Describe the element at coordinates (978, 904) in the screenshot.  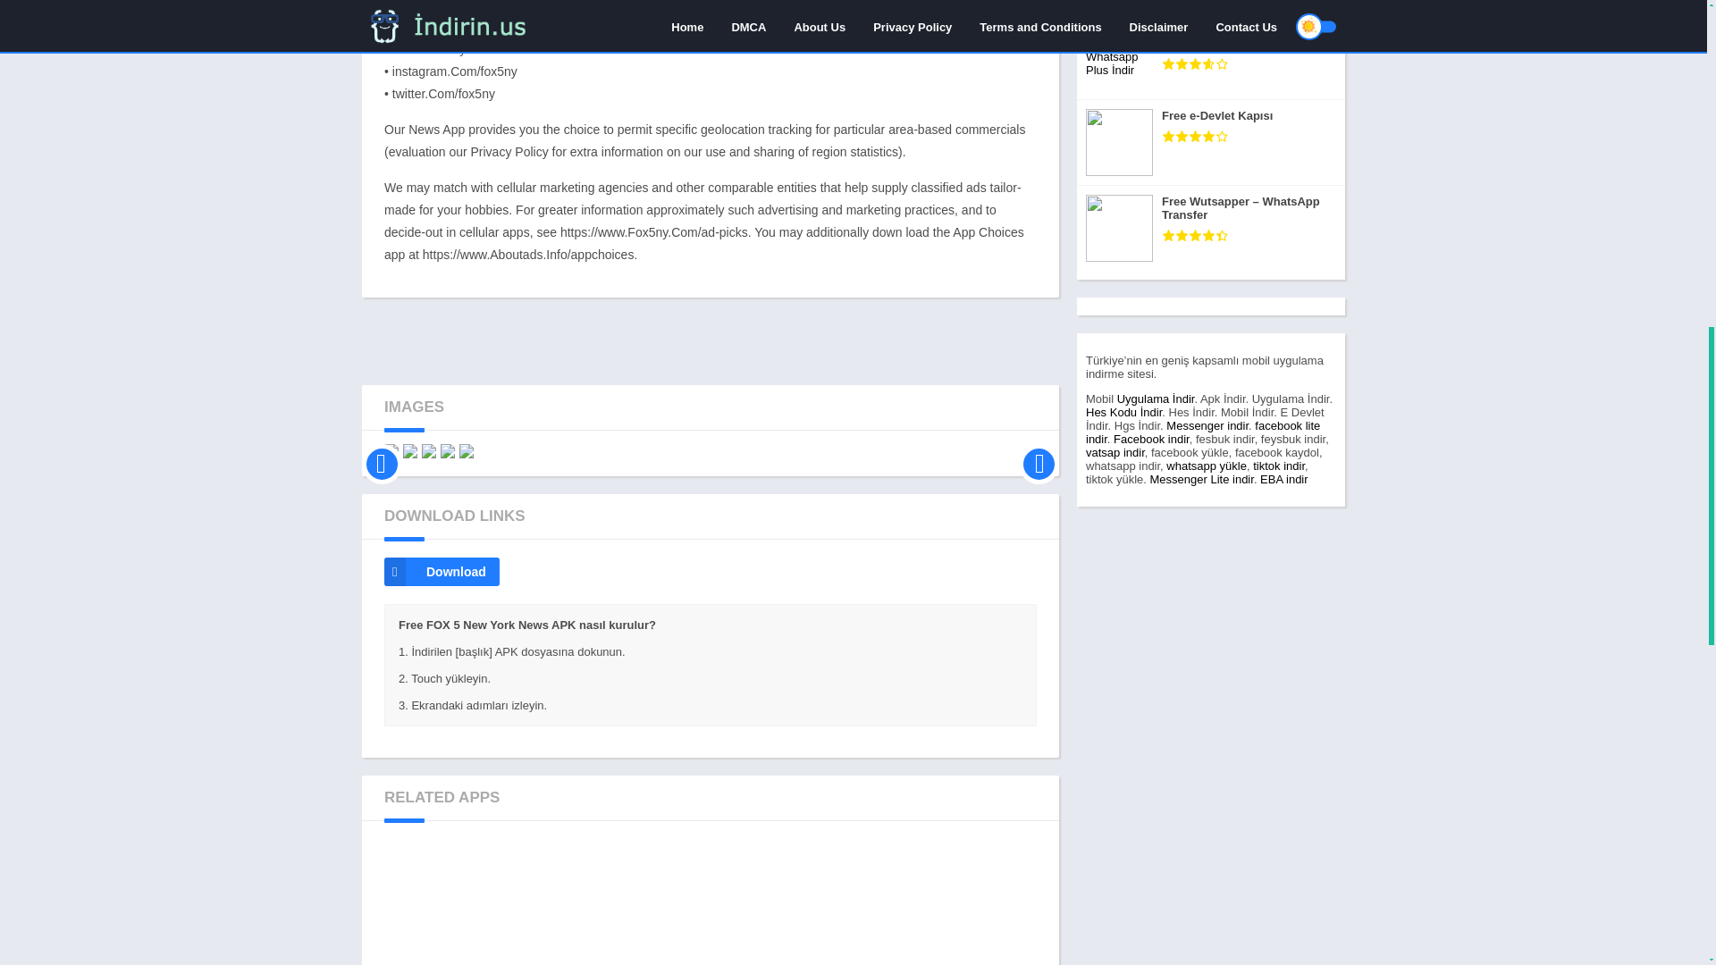
I see `16 WAPT News The One To Watch Apk Download` at that location.